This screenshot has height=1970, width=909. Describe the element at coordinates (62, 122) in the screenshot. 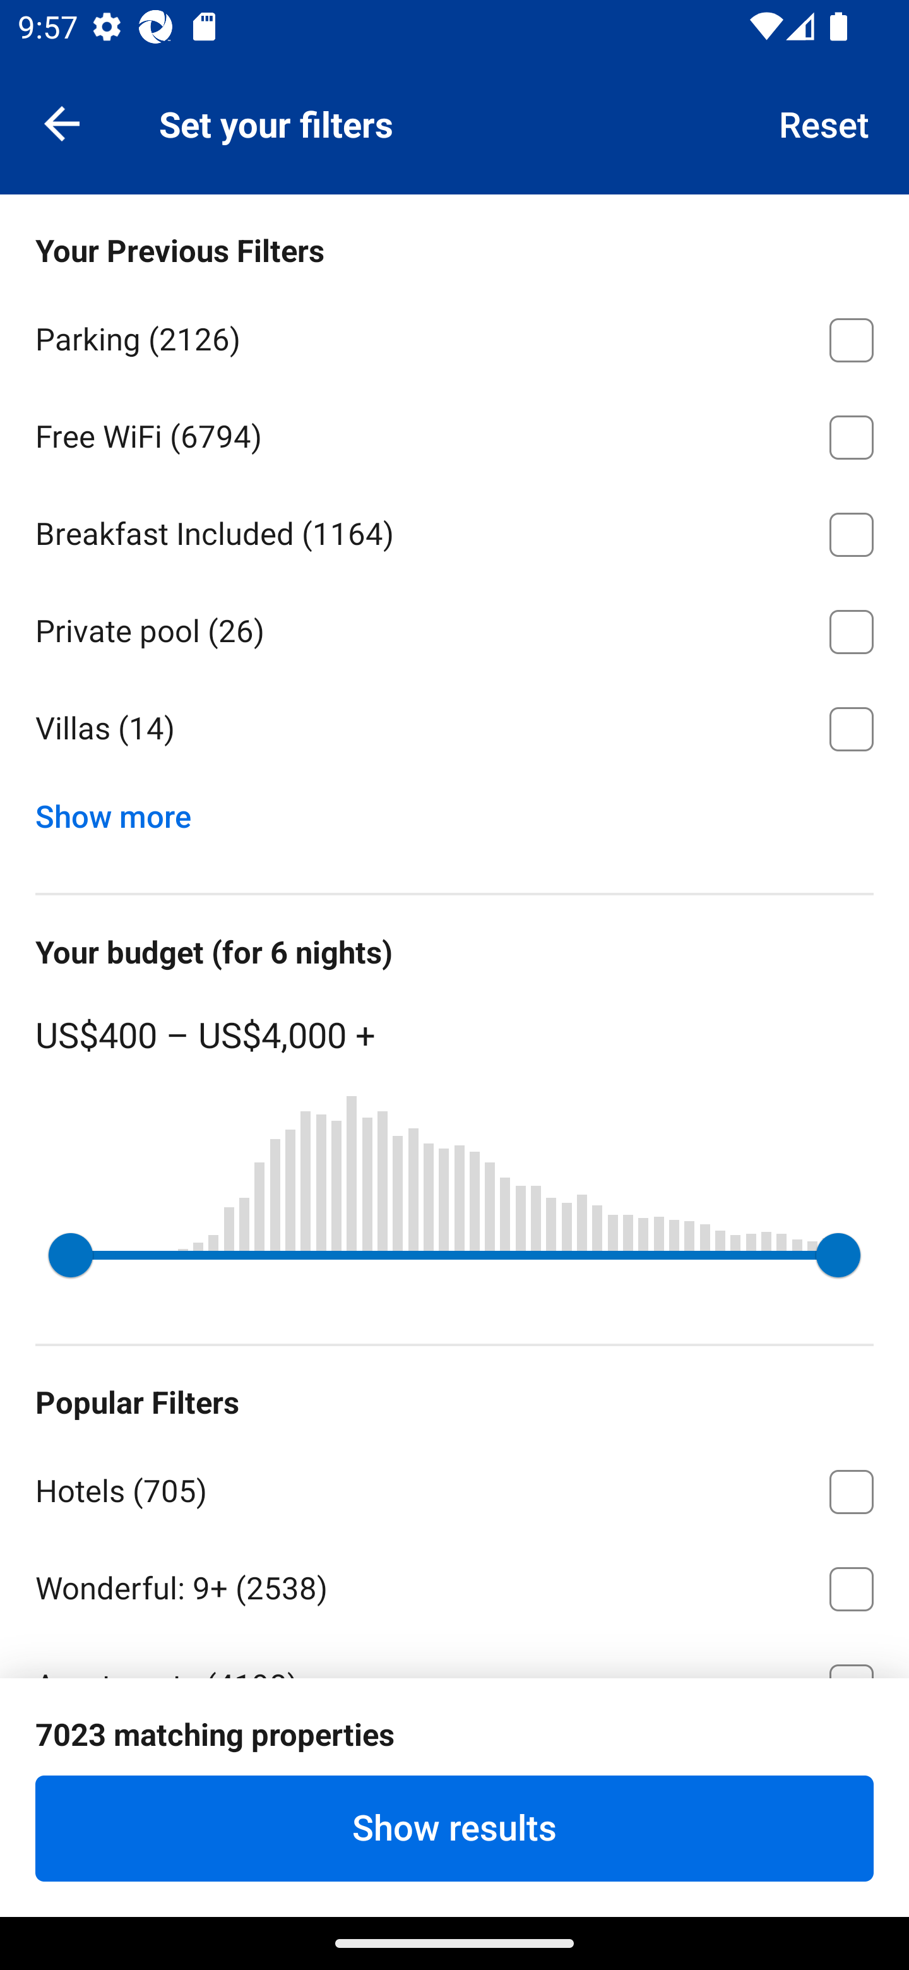

I see `Navigate up` at that location.